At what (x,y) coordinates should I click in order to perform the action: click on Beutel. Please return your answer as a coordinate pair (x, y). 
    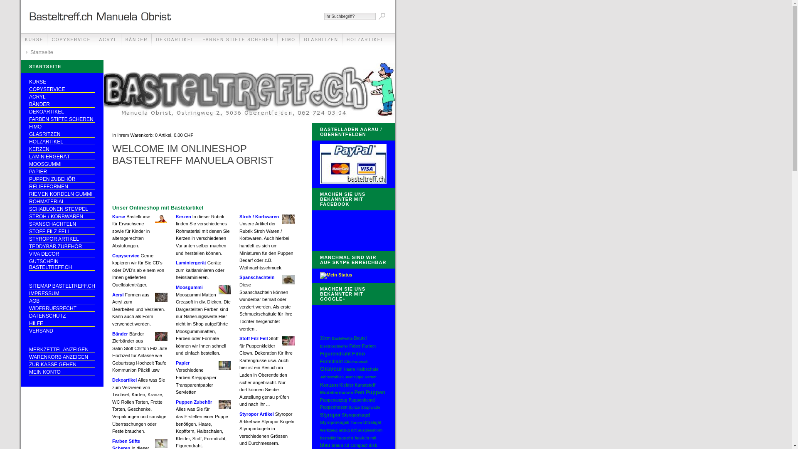
    Looking at the image, I should click on (361, 338).